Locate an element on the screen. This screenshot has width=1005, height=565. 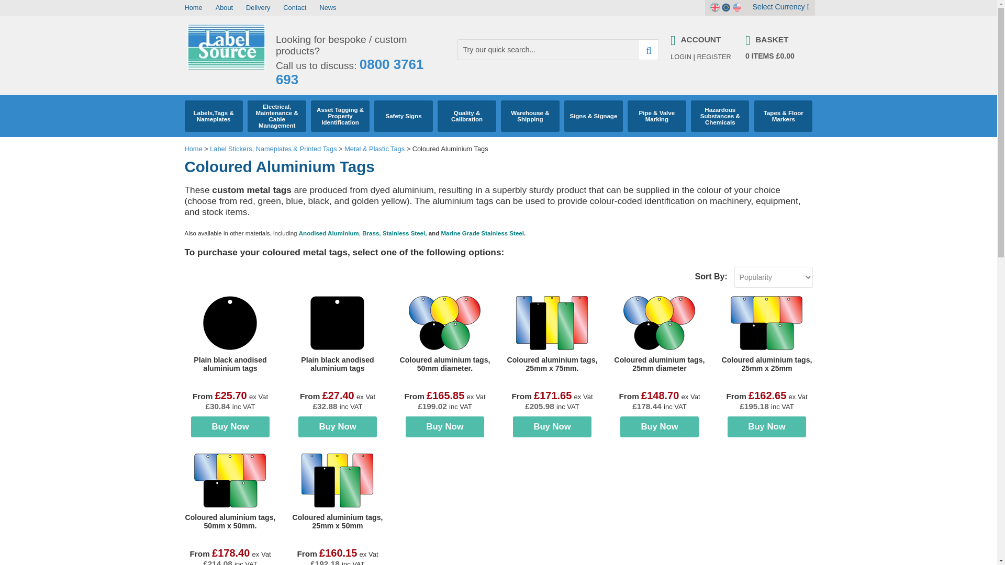
Account is located at coordinates (702, 40).